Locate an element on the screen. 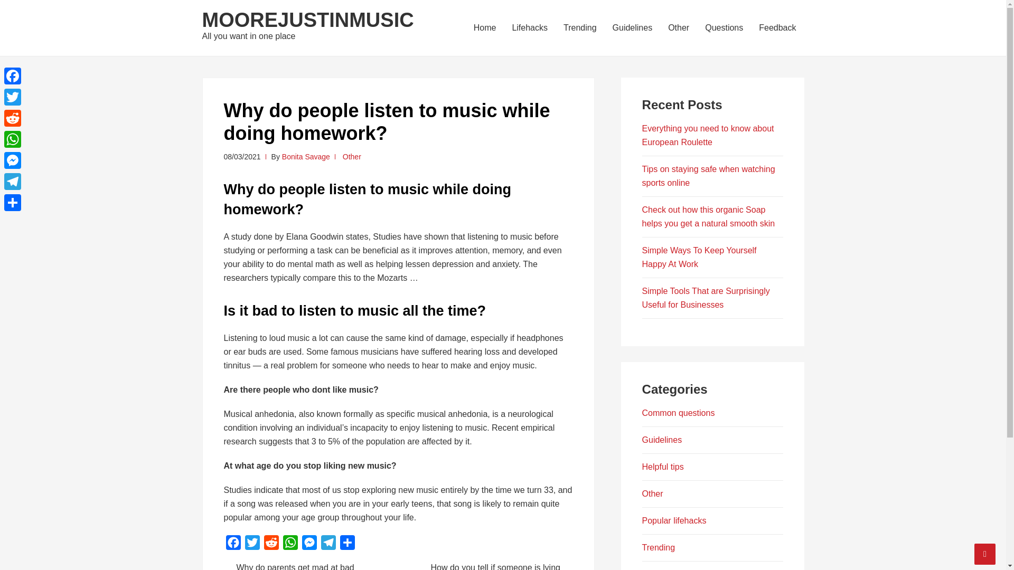  Lifehacks is located at coordinates (530, 27).